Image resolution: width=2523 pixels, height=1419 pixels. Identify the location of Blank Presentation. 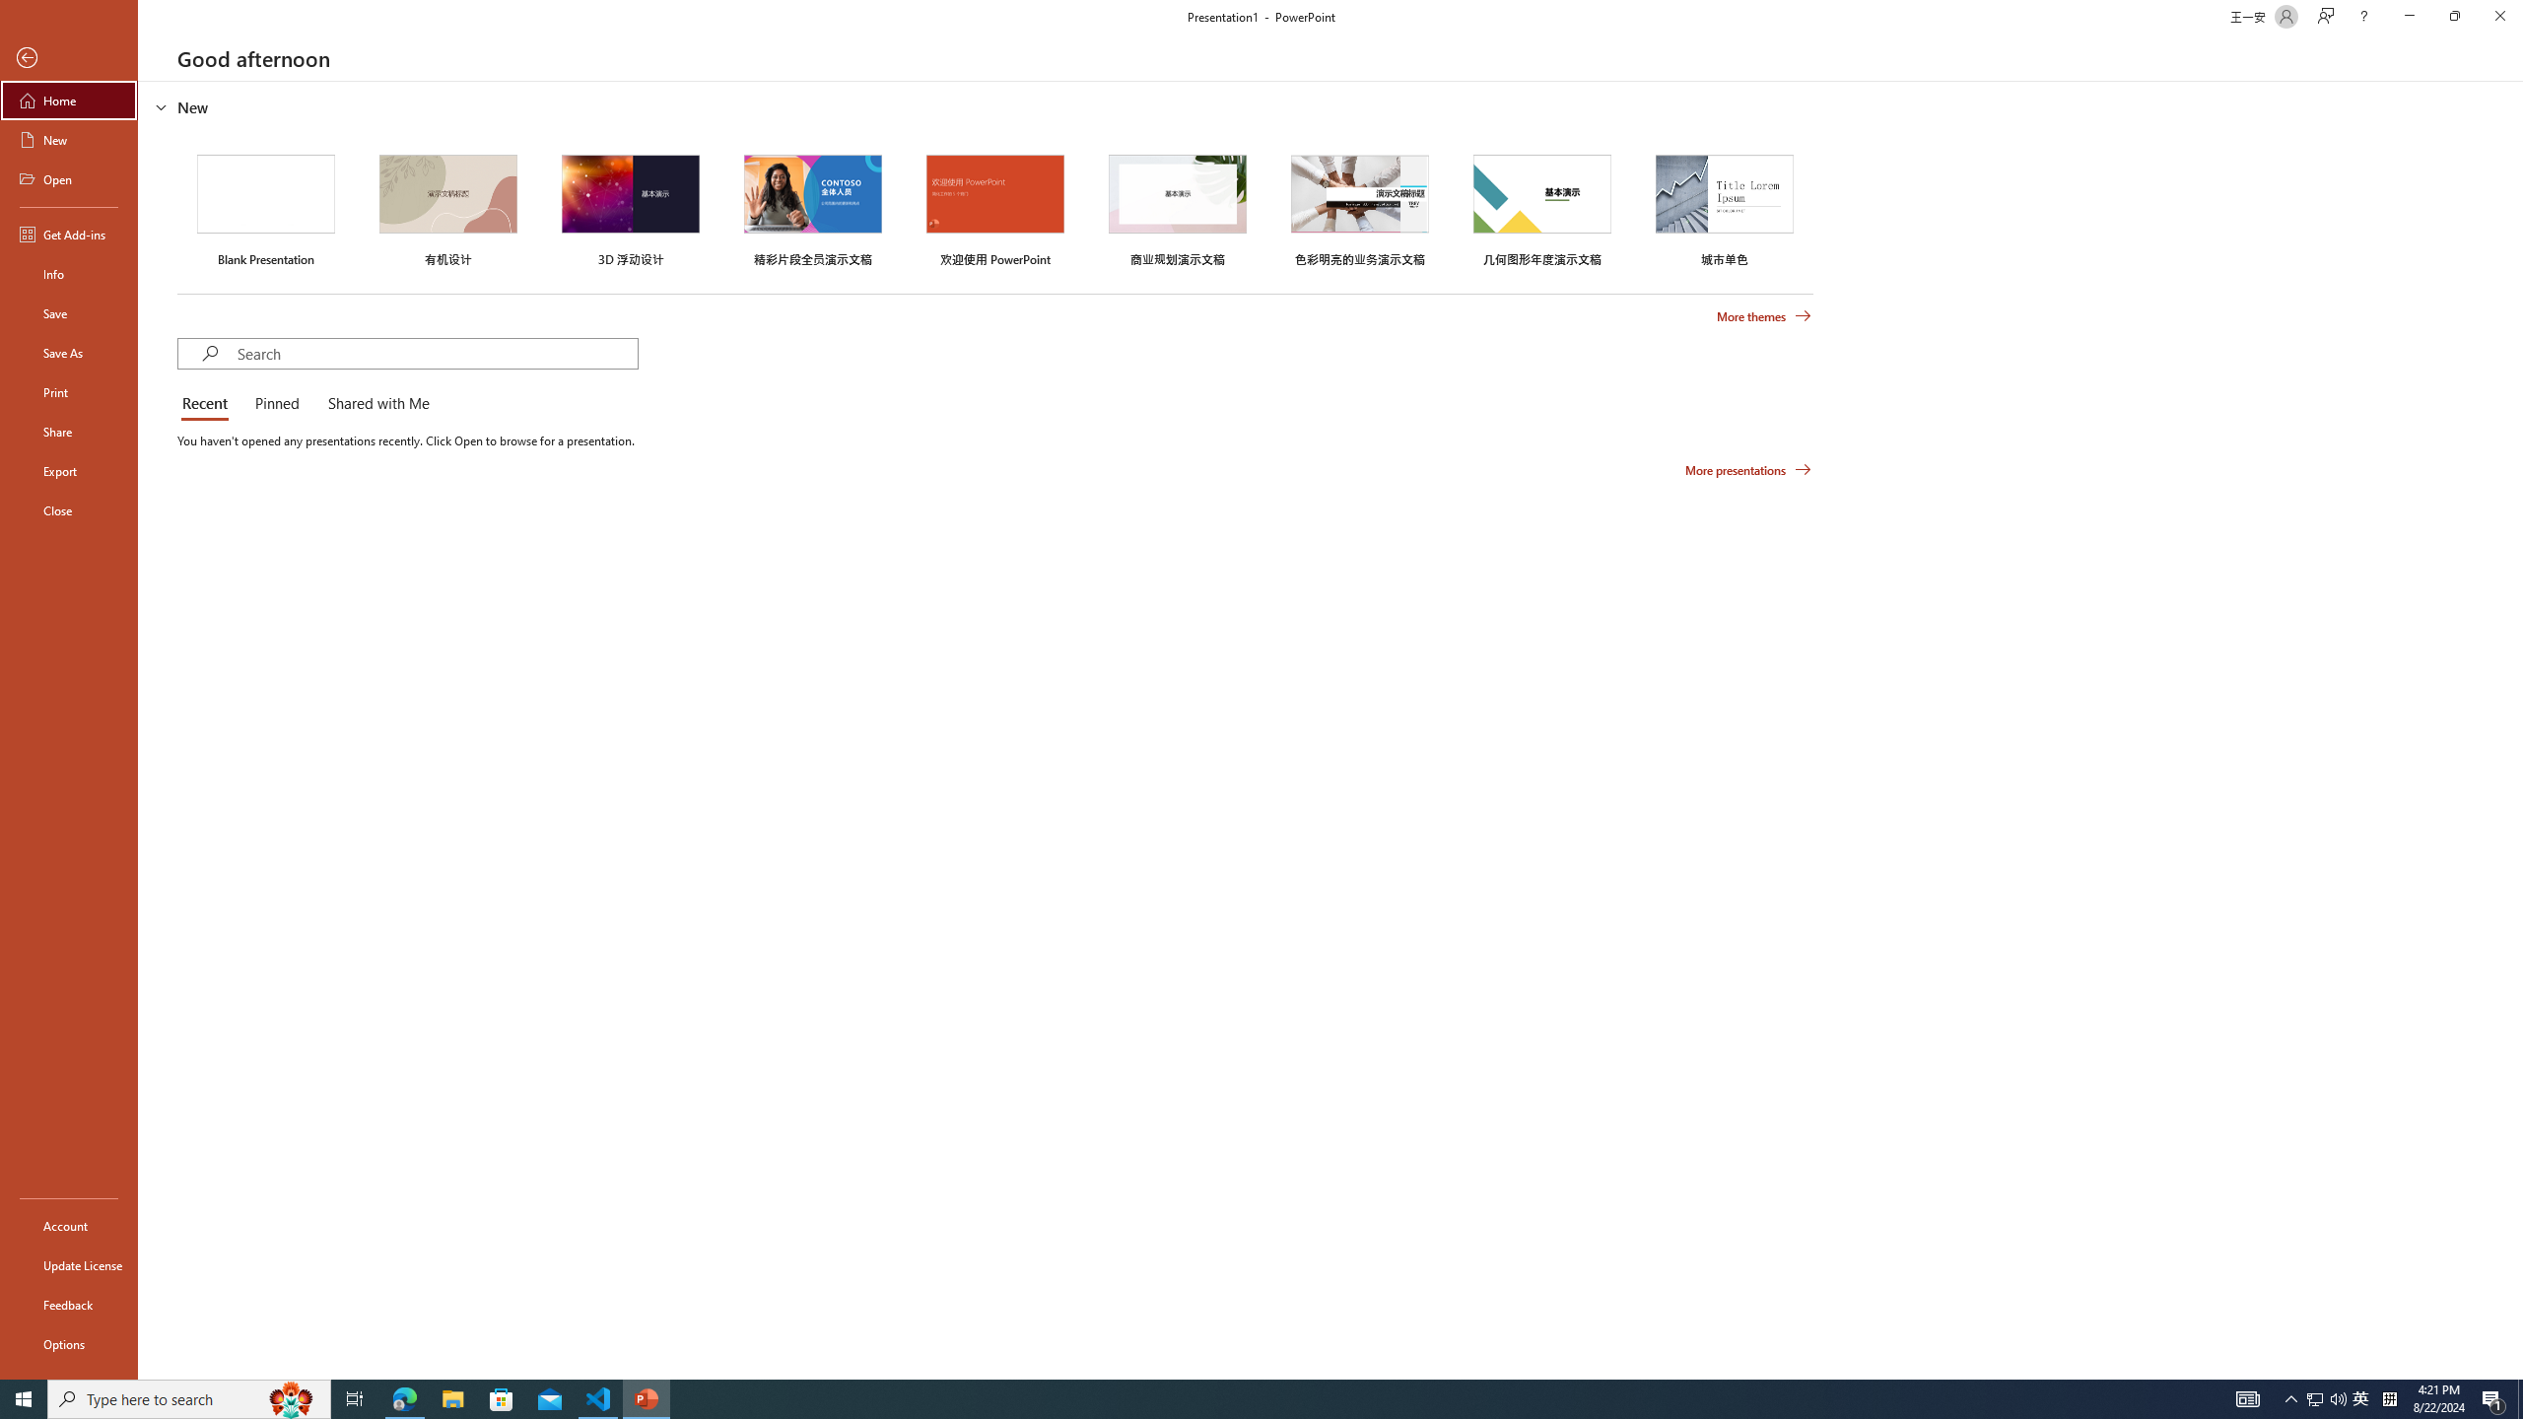
(266, 207).